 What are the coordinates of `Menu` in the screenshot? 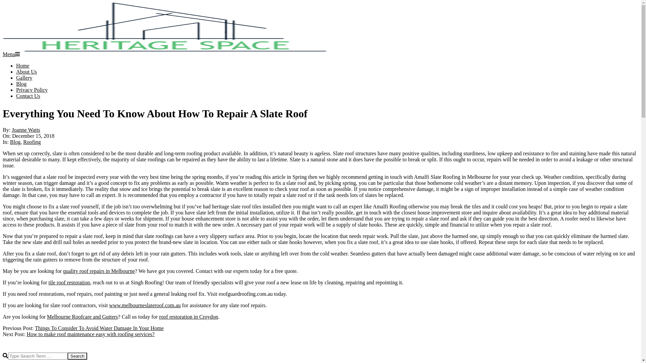 It's located at (11, 54).